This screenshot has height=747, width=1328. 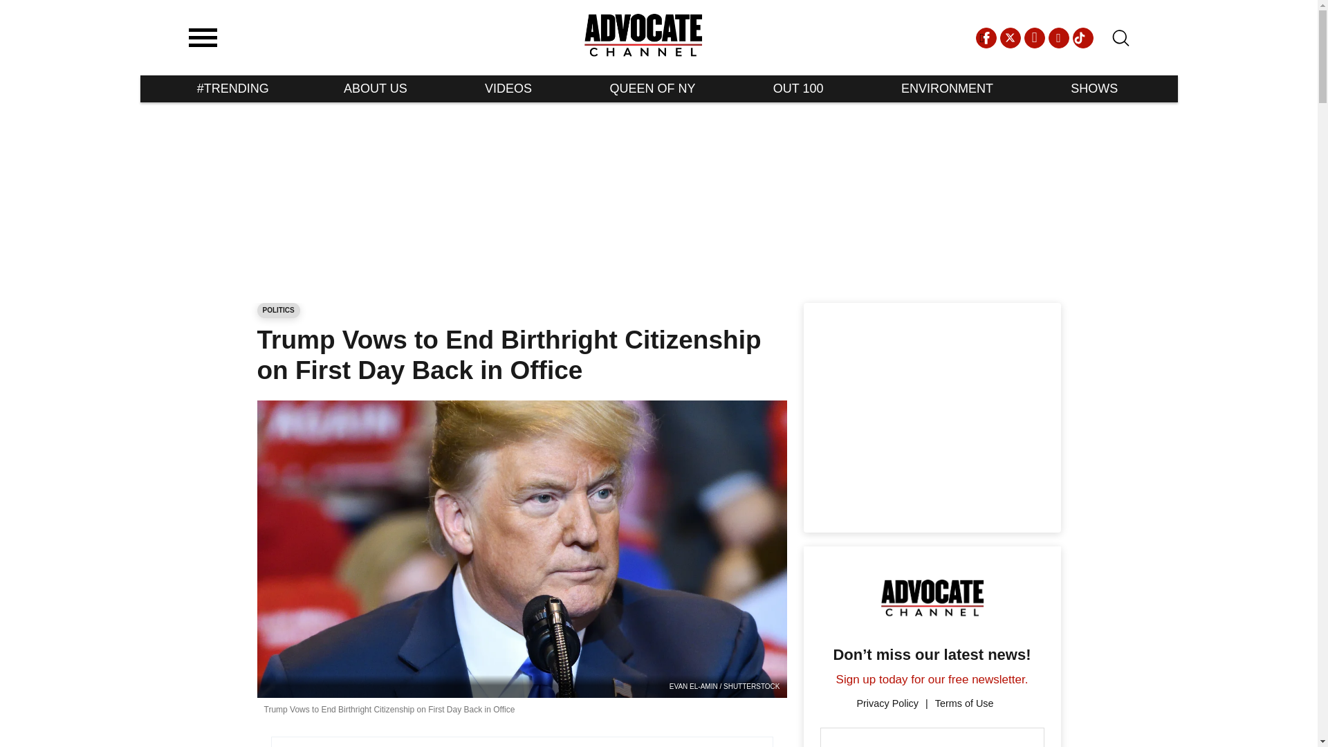 What do you see at coordinates (508, 89) in the screenshot?
I see `VIDEOS` at bounding box center [508, 89].